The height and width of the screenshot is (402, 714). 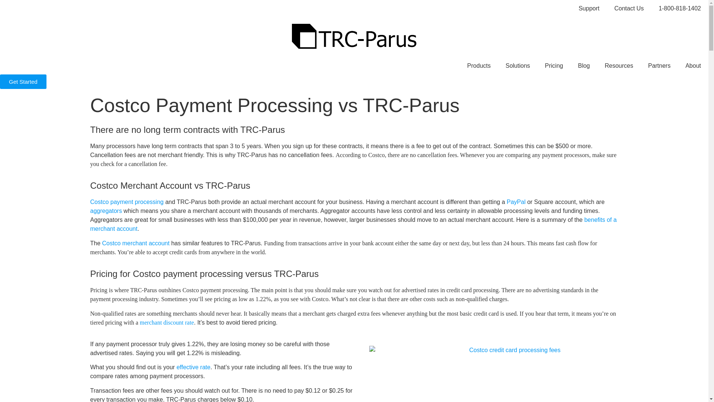 What do you see at coordinates (619, 66) in the screenshot?
I see `Resources` at bounding box center [619, 66].